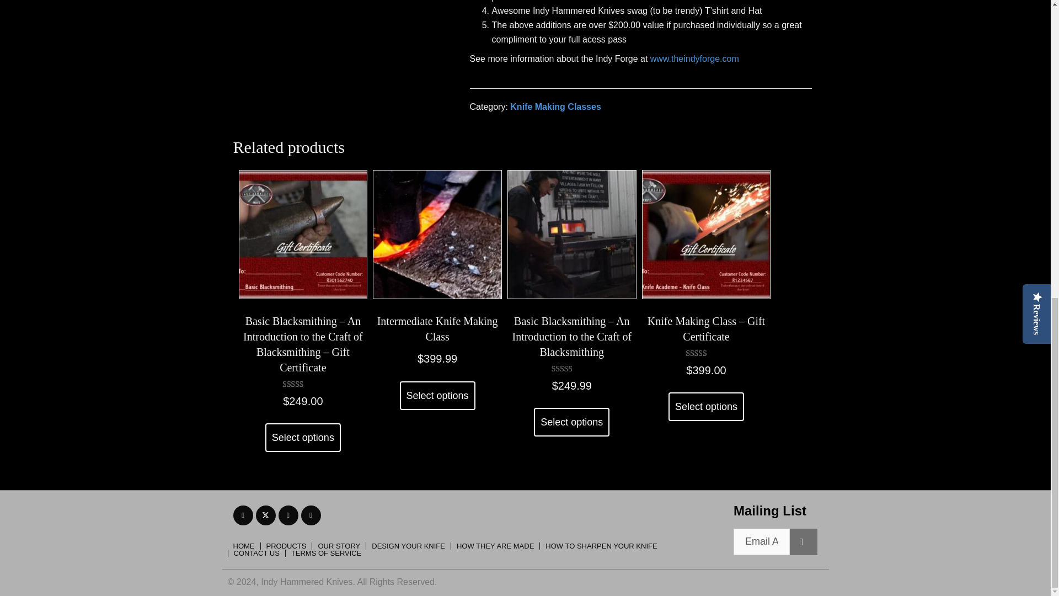  Describe the element at coordinates (287, 515) in the screenshot. I see `Instagram` at that location.